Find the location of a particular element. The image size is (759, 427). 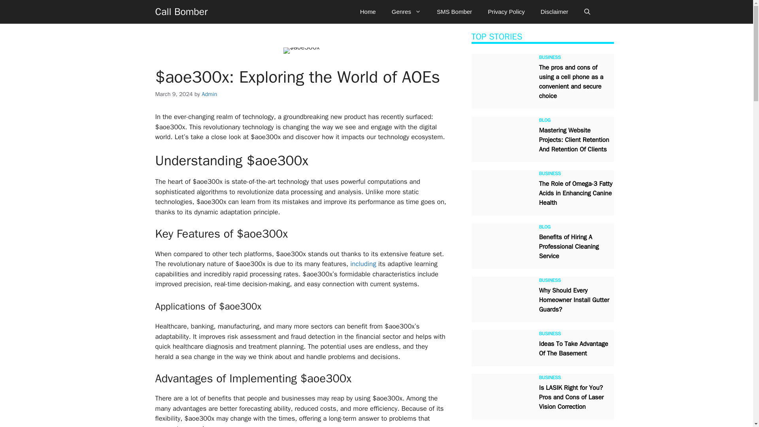

Privacy Policy is located at coordinates (506, 12).